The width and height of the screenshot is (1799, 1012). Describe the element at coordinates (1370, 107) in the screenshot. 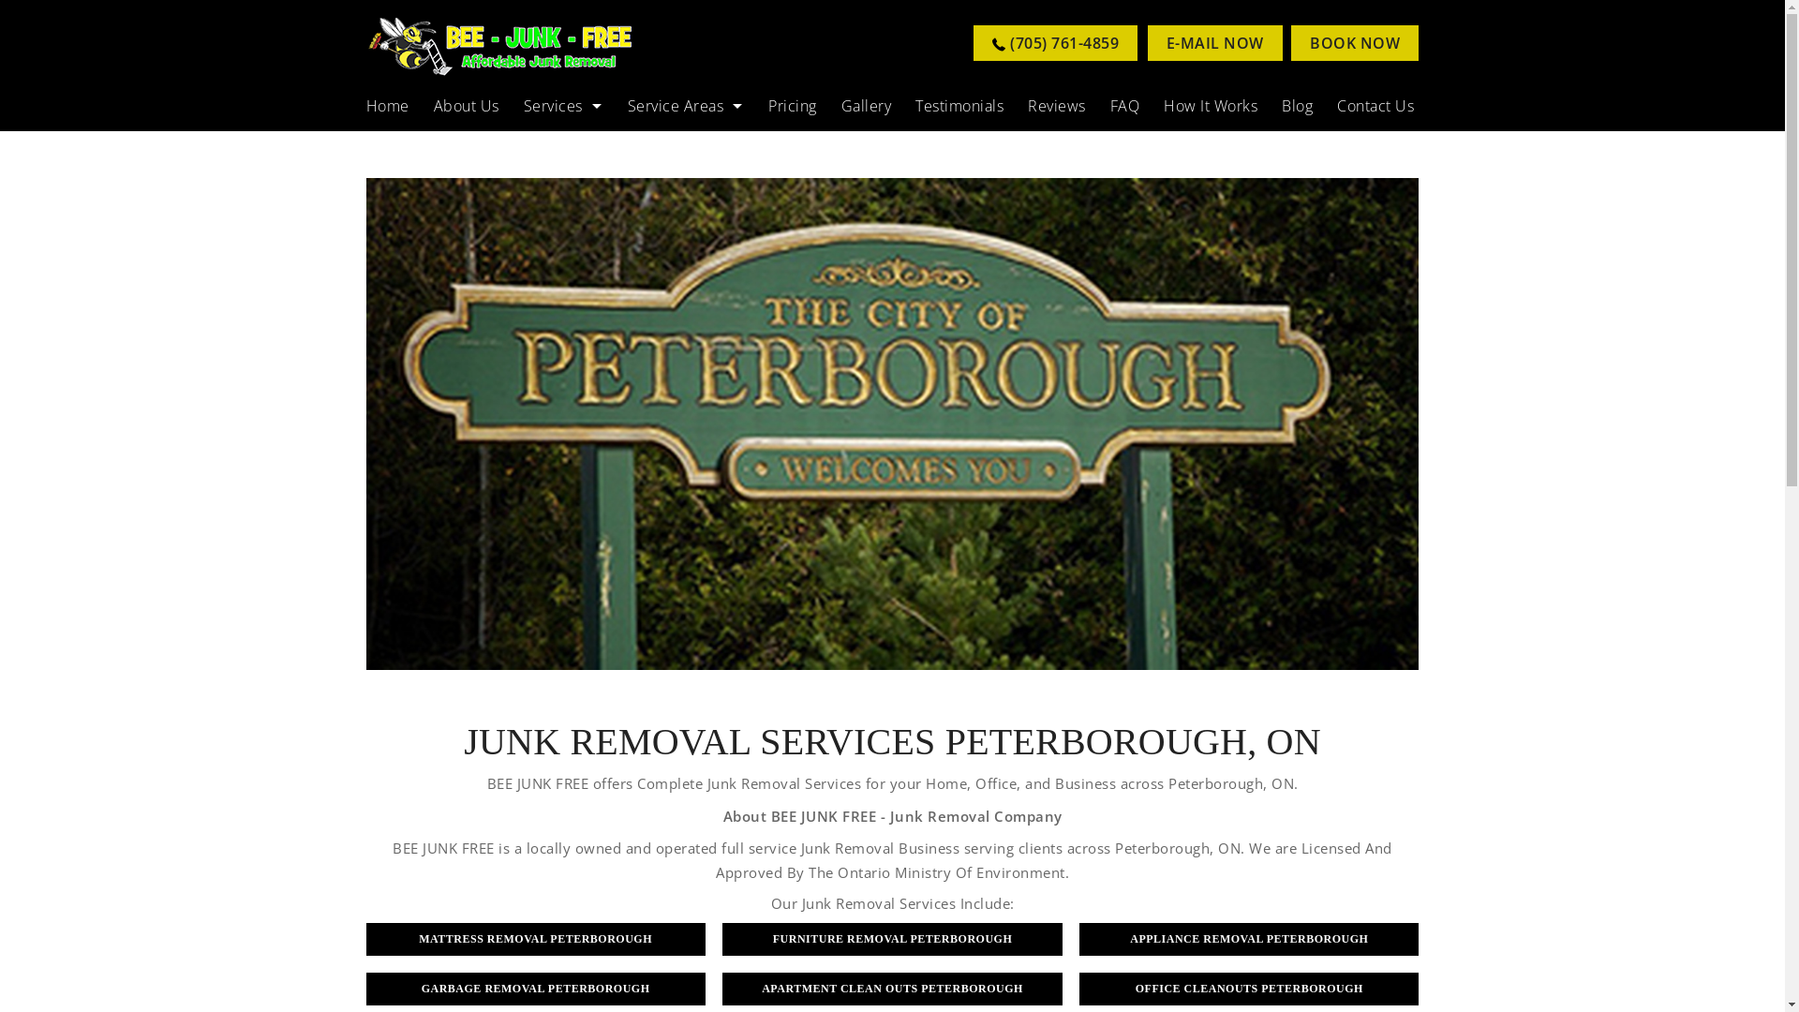

I see `Contact Us` at that location.